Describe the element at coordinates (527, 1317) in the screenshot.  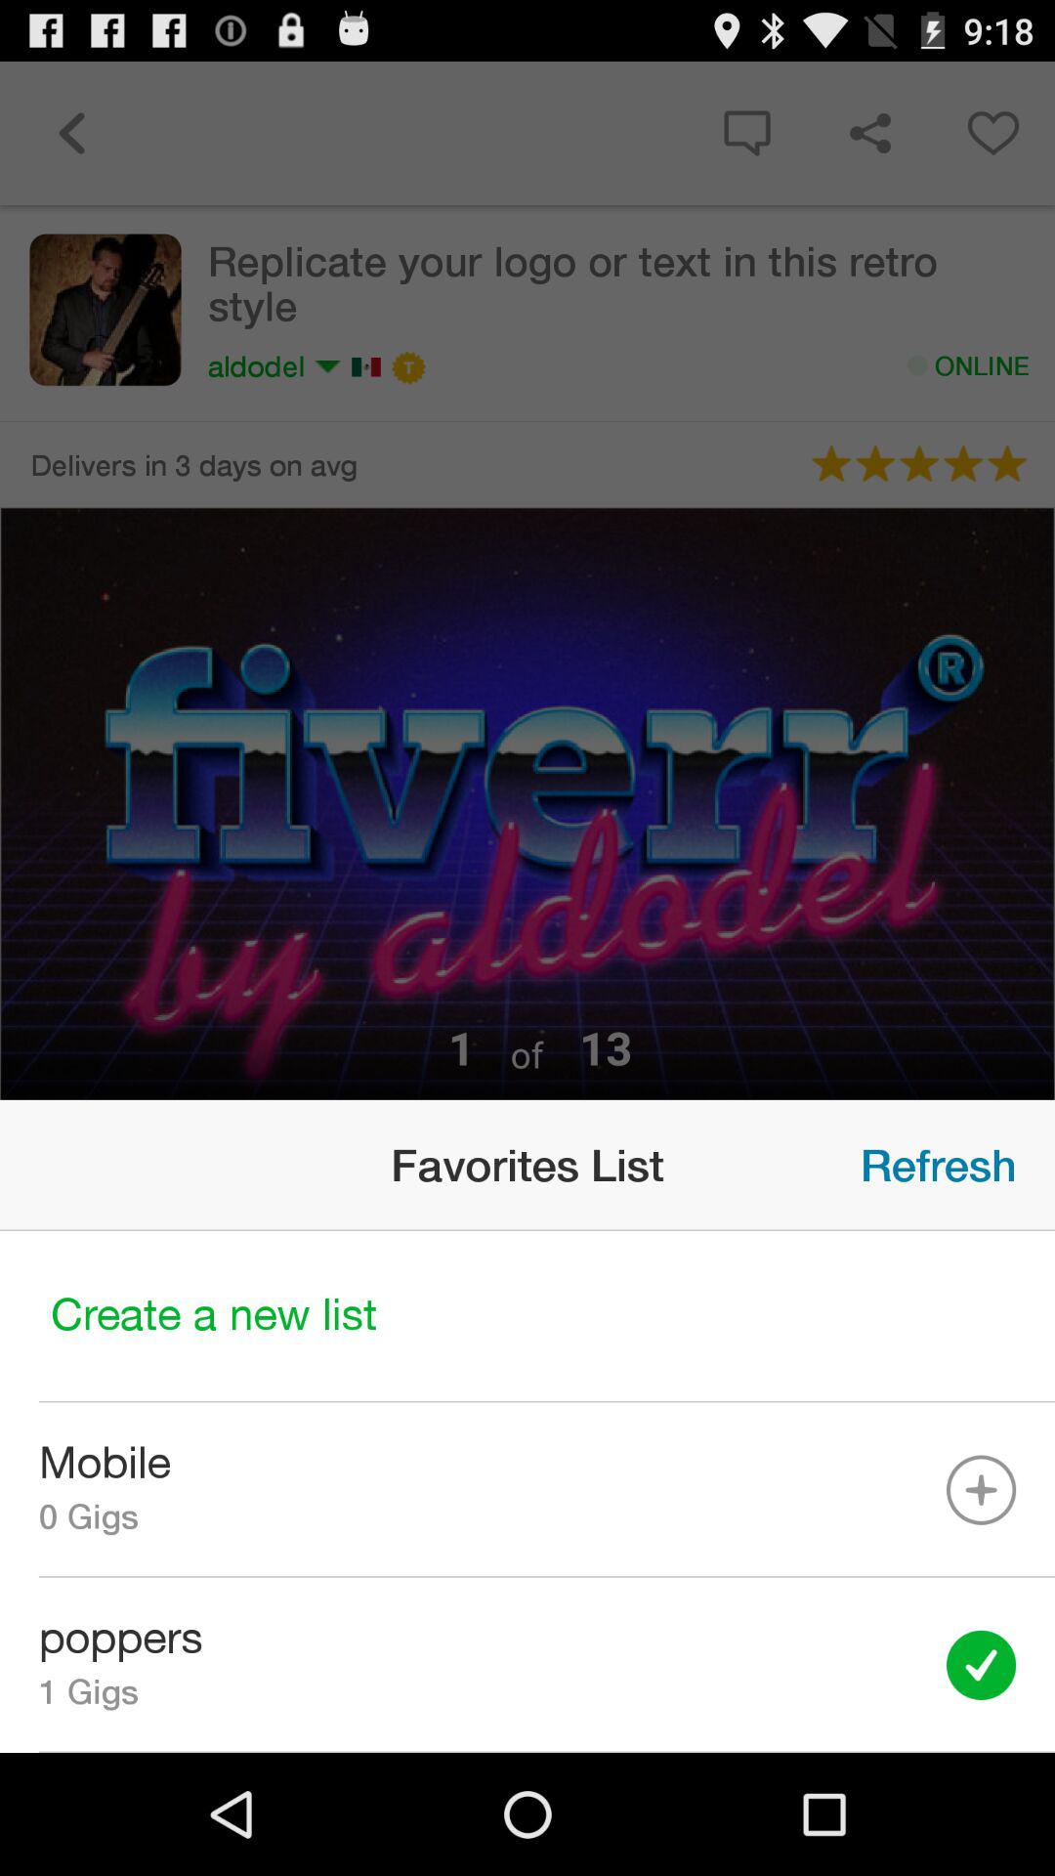
I see `create a new list` at that location.